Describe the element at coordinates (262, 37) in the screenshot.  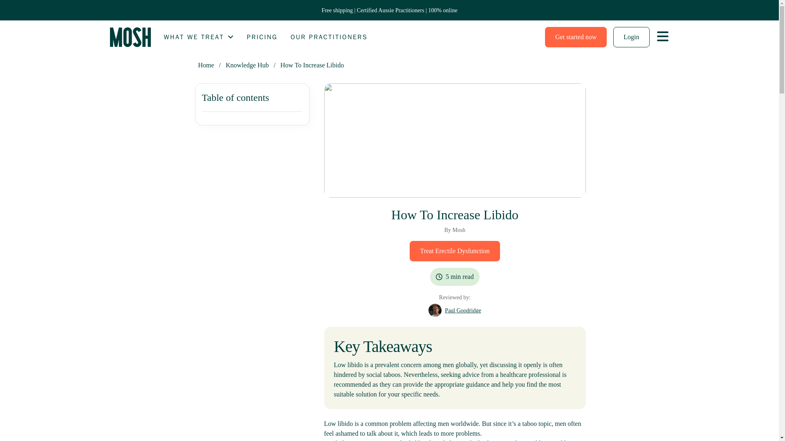
I see `Pricing` at that location.